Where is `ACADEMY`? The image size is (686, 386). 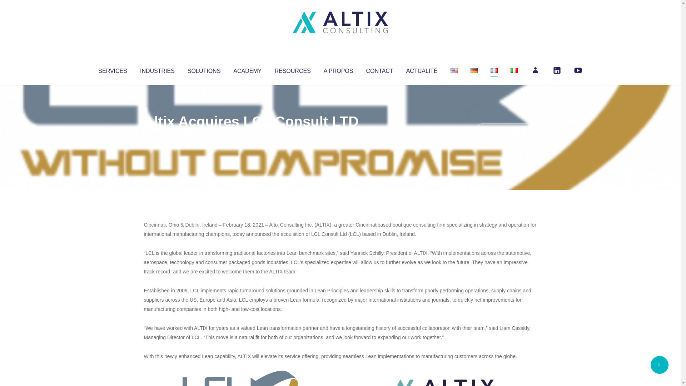
ACADEMY is located at coordinates (247, 69).